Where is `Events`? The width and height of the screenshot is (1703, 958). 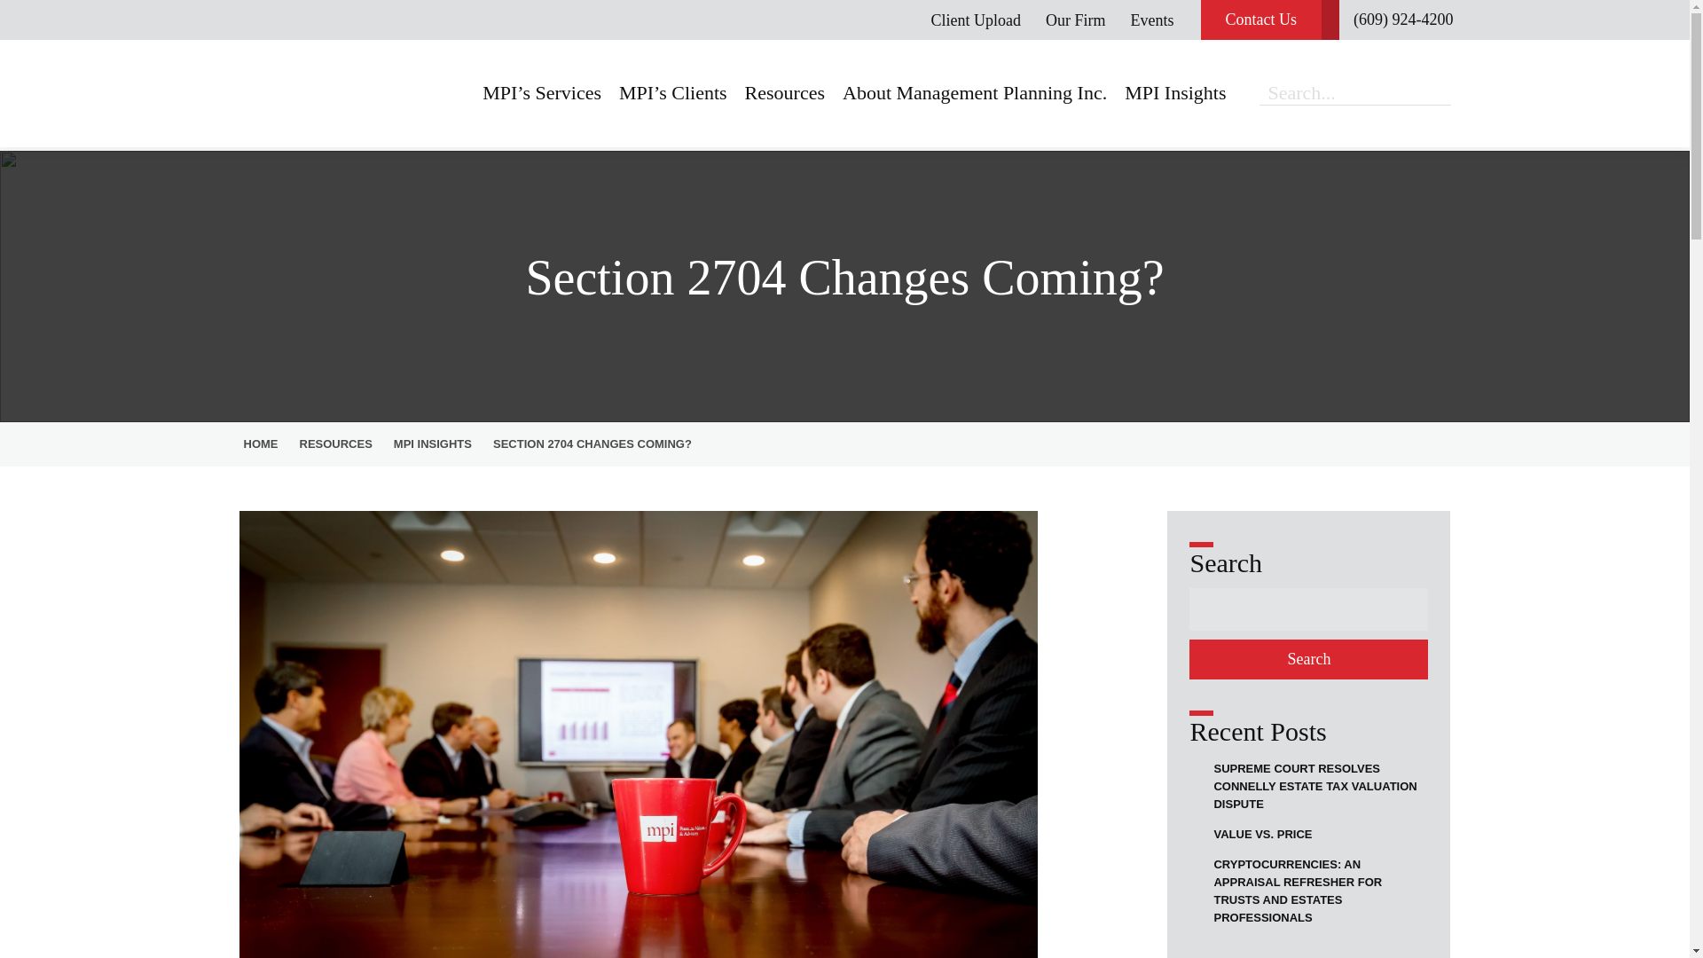
Events is located at coordinates (1152, 20).